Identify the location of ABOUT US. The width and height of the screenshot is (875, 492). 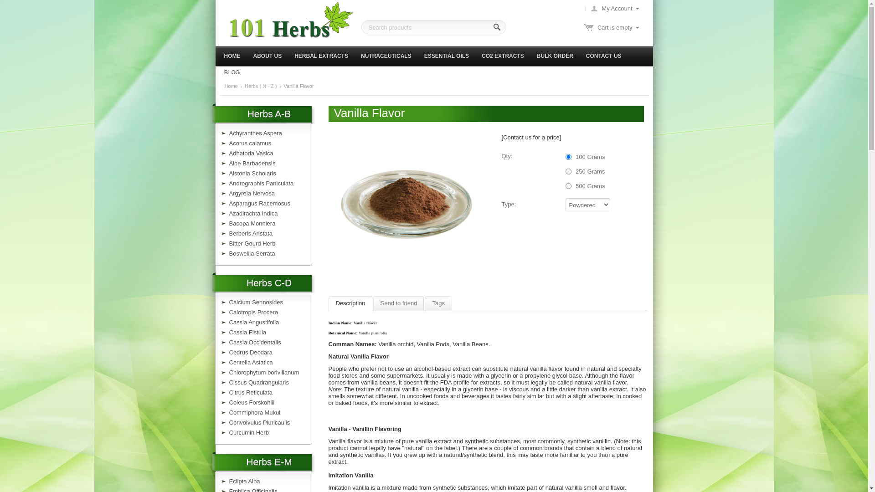
(268, 56).